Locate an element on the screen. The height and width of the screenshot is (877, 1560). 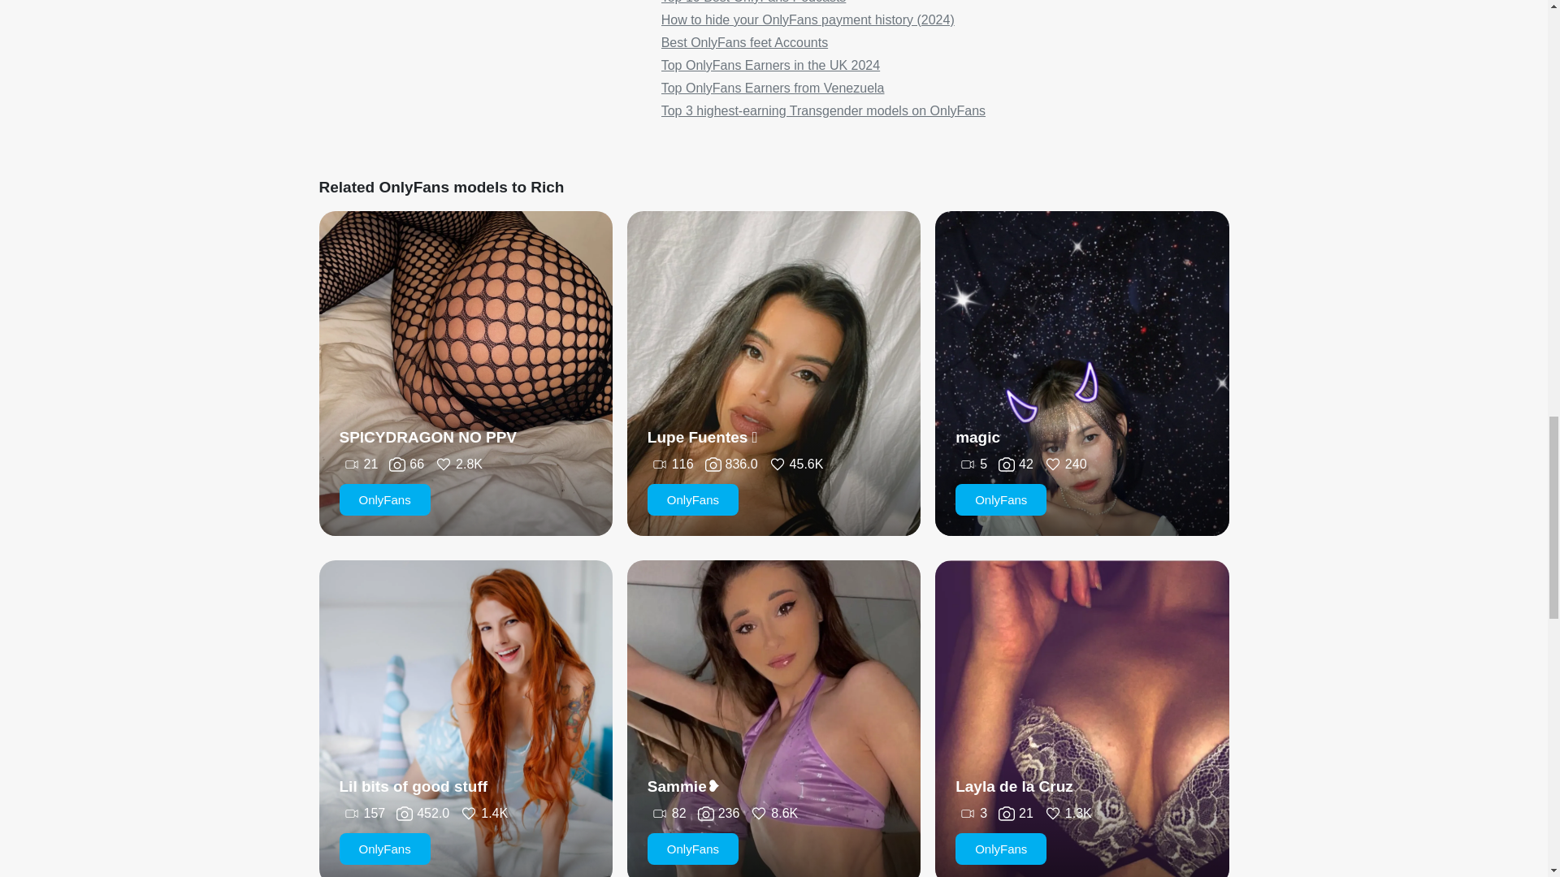
OnlyFans is located at coordinates (1001, 849).